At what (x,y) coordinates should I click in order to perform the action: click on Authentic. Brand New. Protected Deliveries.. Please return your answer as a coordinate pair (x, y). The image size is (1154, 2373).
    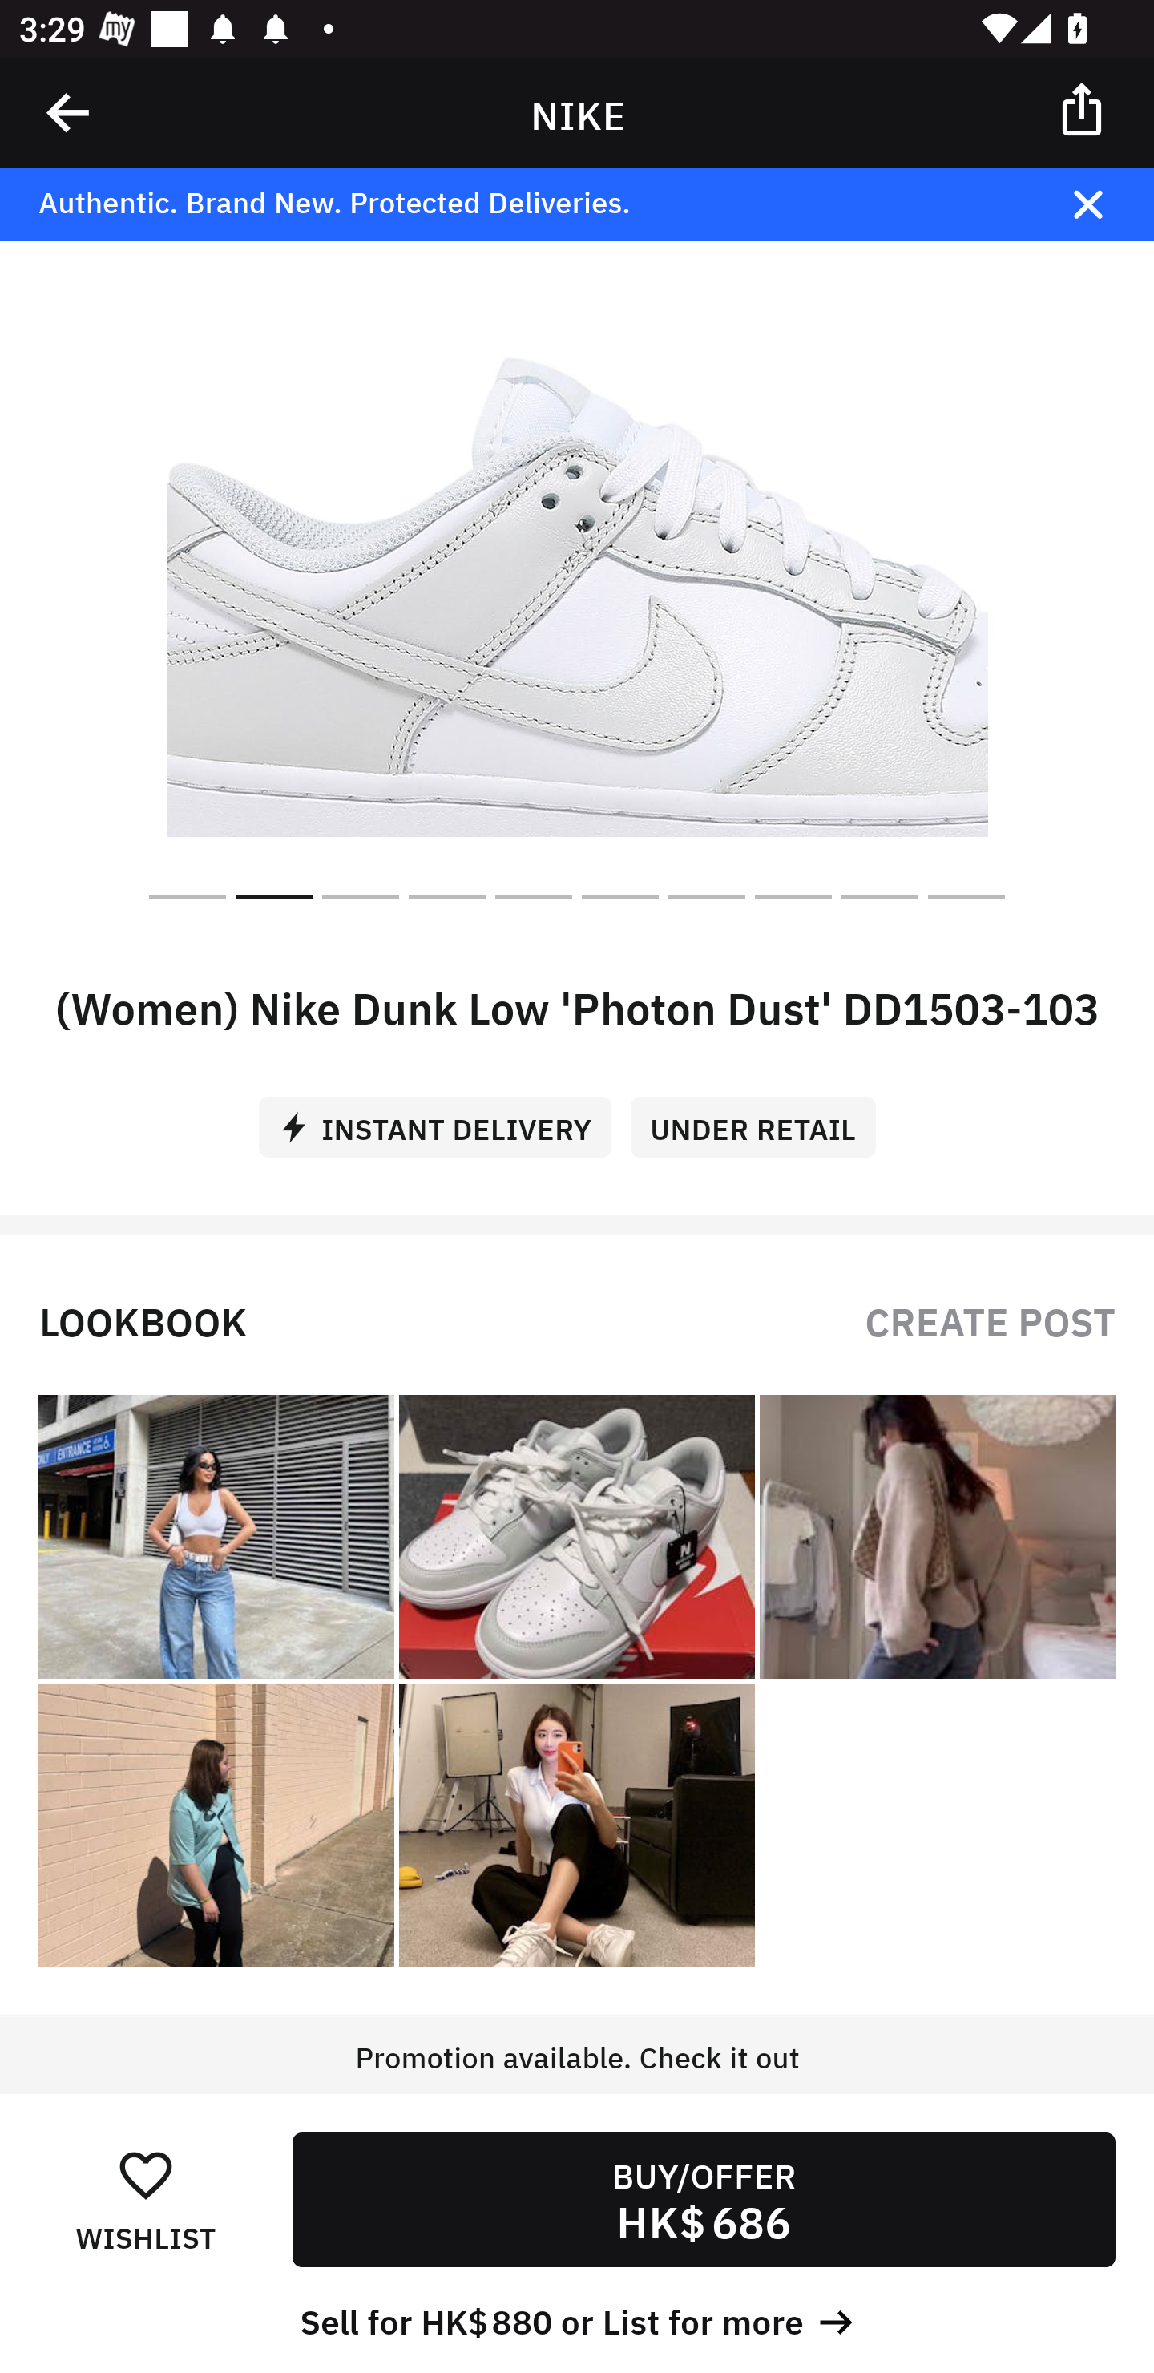
    Looking at the image, I should click on (531, 204).